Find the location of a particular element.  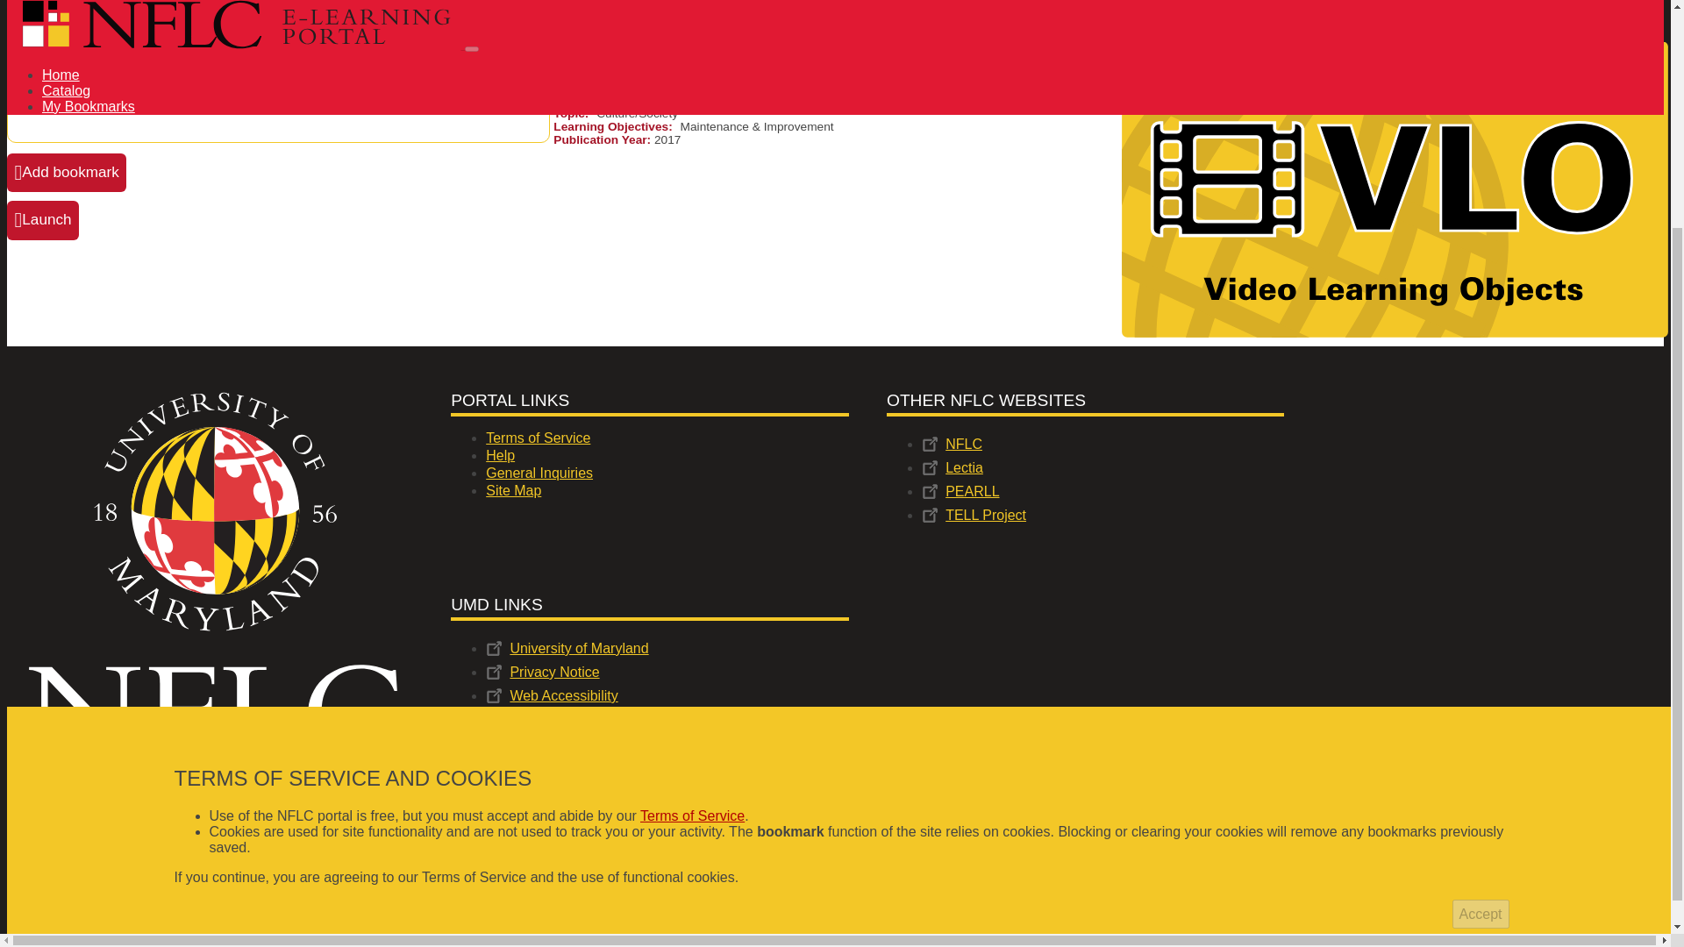

Help is located at coordinates (667, 456).